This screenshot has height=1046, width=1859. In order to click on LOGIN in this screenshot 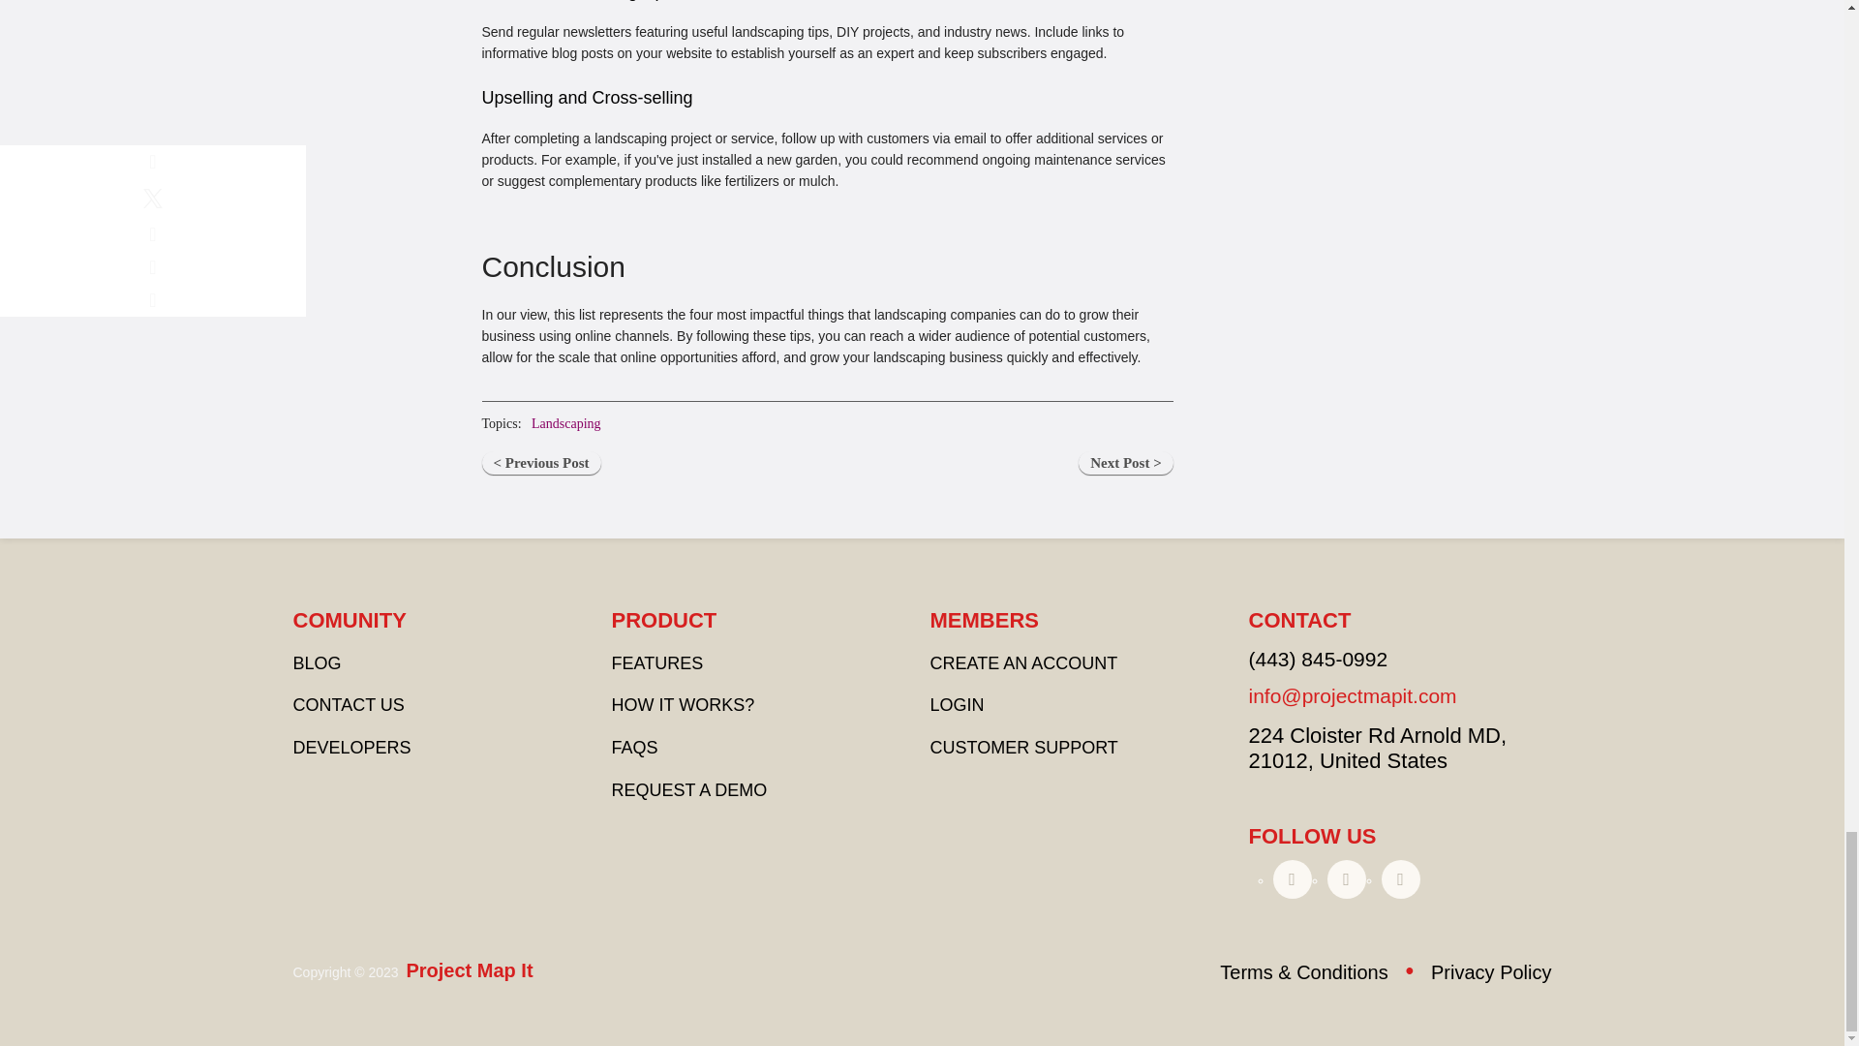, I will do `click(957, 705)`.